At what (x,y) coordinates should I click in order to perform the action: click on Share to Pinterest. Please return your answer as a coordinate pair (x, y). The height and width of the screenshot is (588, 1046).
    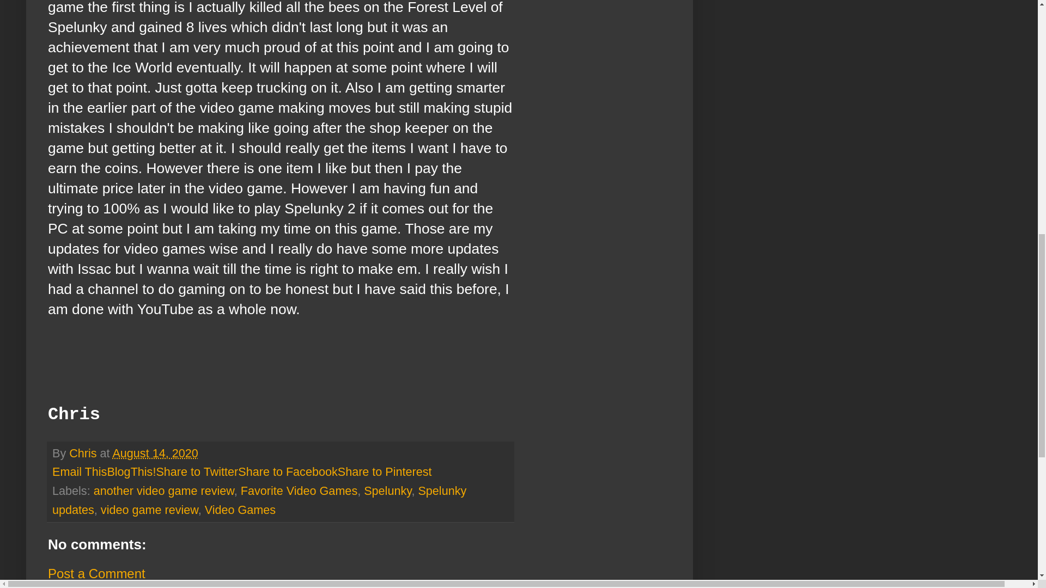
    Looking at the image, I should click on (385, 471).